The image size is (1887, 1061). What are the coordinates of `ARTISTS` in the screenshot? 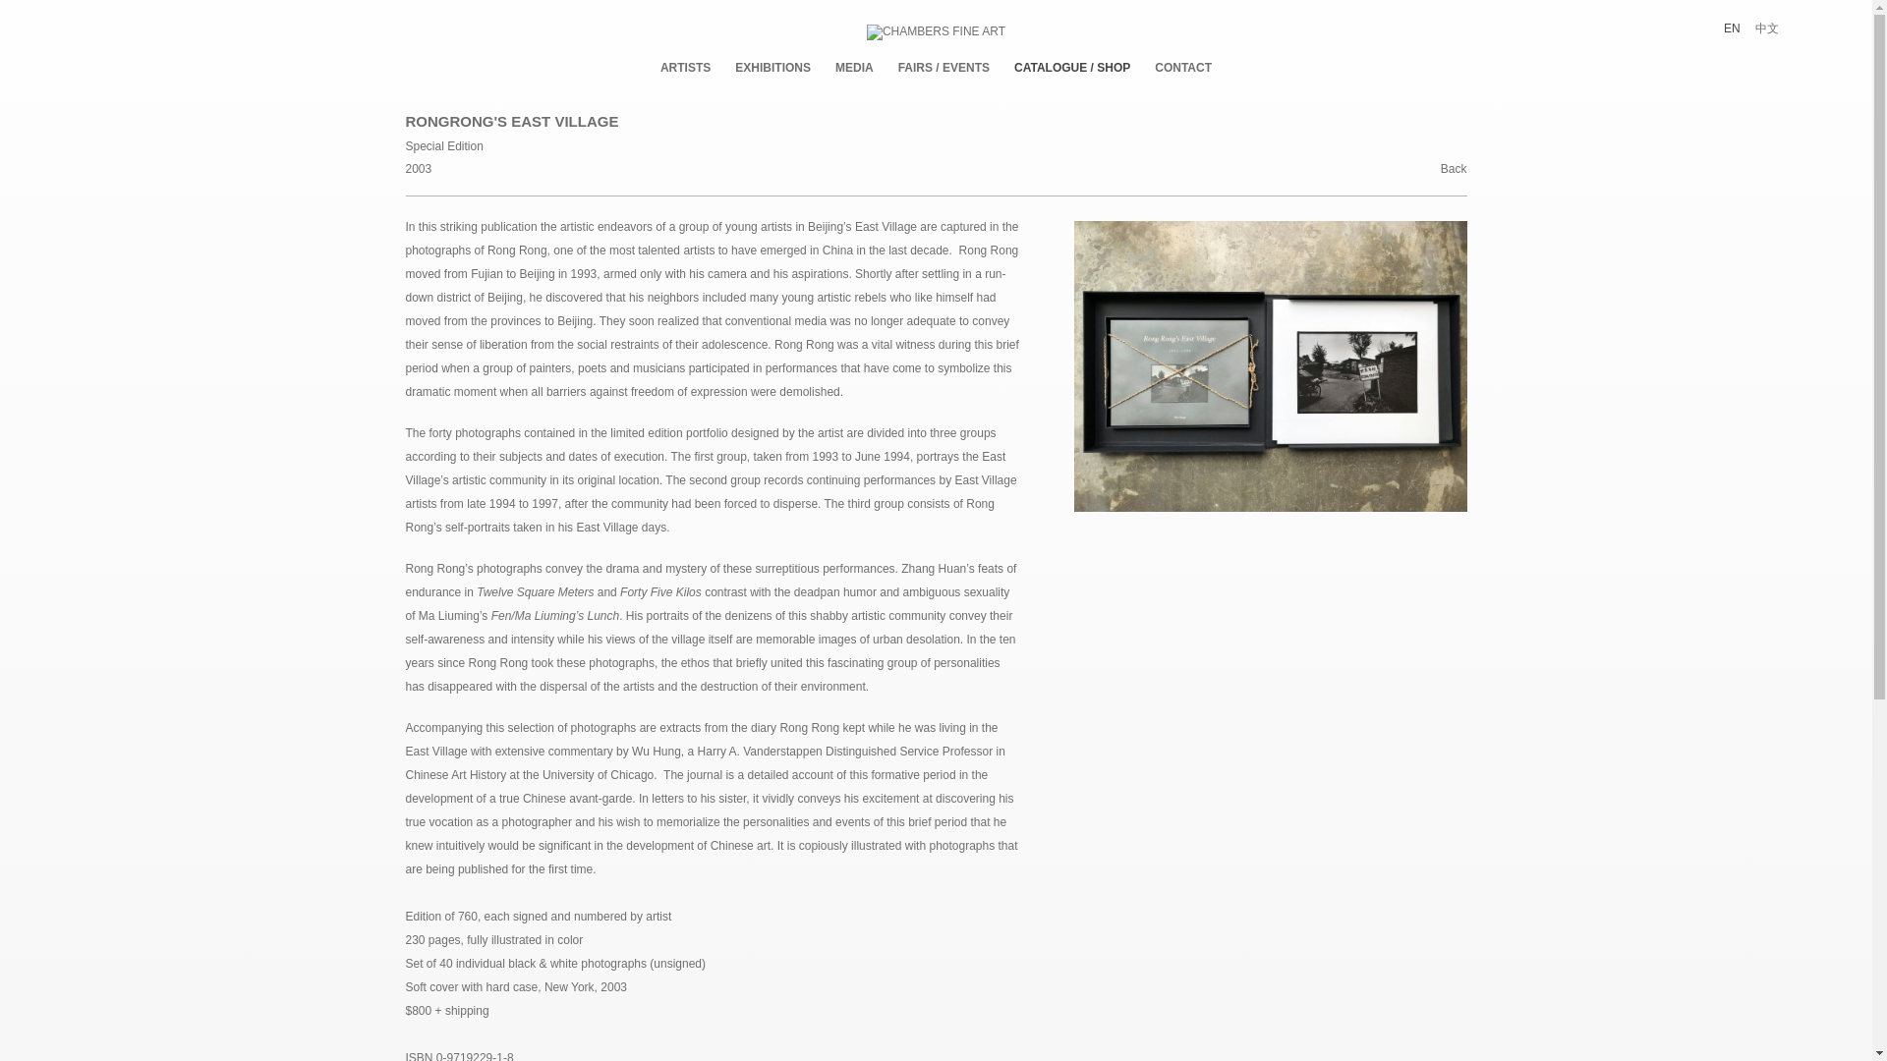 It's located at (686, 67).